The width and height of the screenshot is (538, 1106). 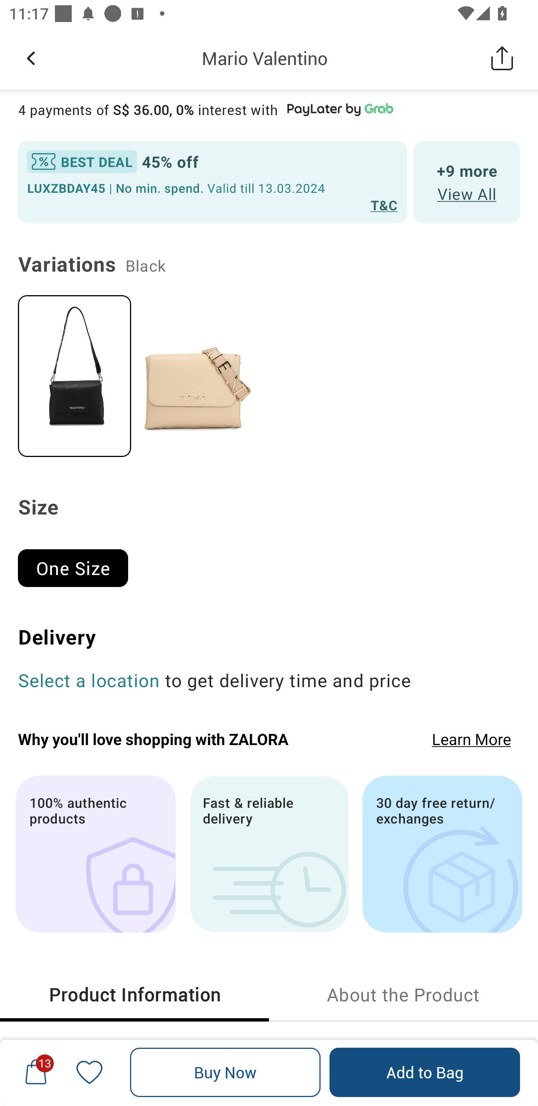 What do you see at coordinates (471, 738) in the screenshot?
I see `Learn More` at bounding box center [471, 738].